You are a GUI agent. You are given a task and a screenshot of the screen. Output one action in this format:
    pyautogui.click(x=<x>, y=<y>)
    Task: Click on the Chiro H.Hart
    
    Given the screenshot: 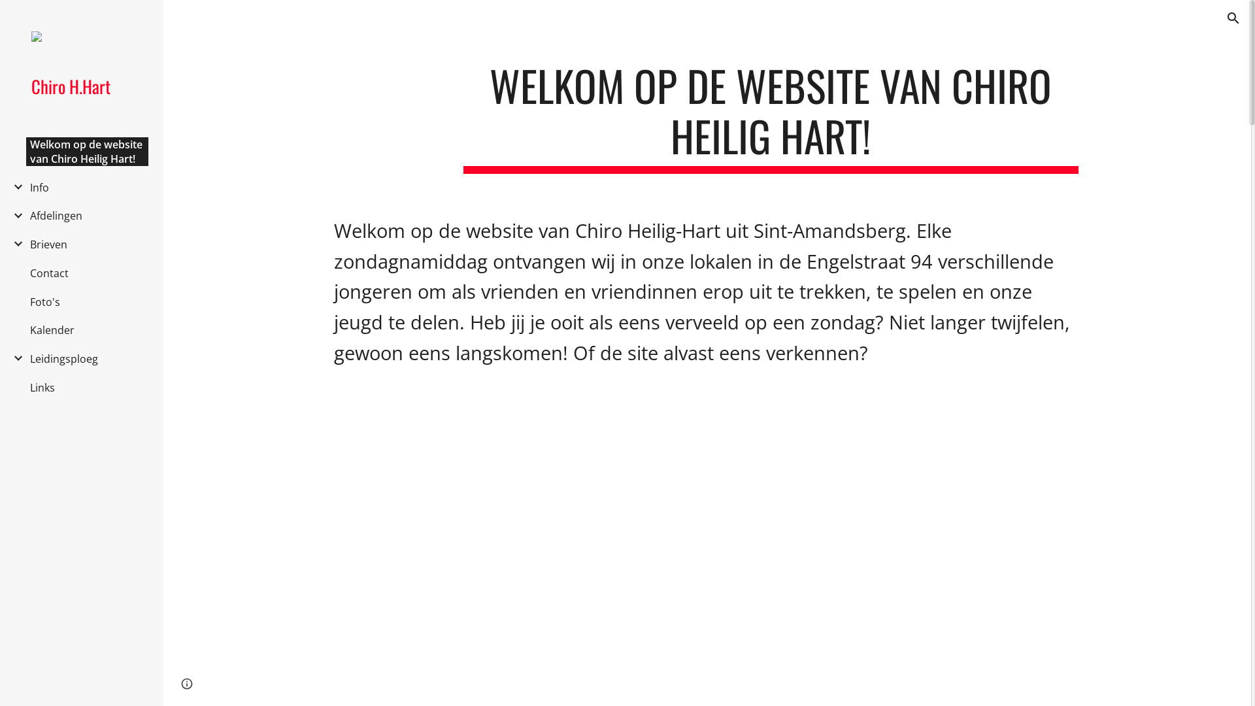 What is the action you would take?
    pyautogui.click(x=87, y=86)
    